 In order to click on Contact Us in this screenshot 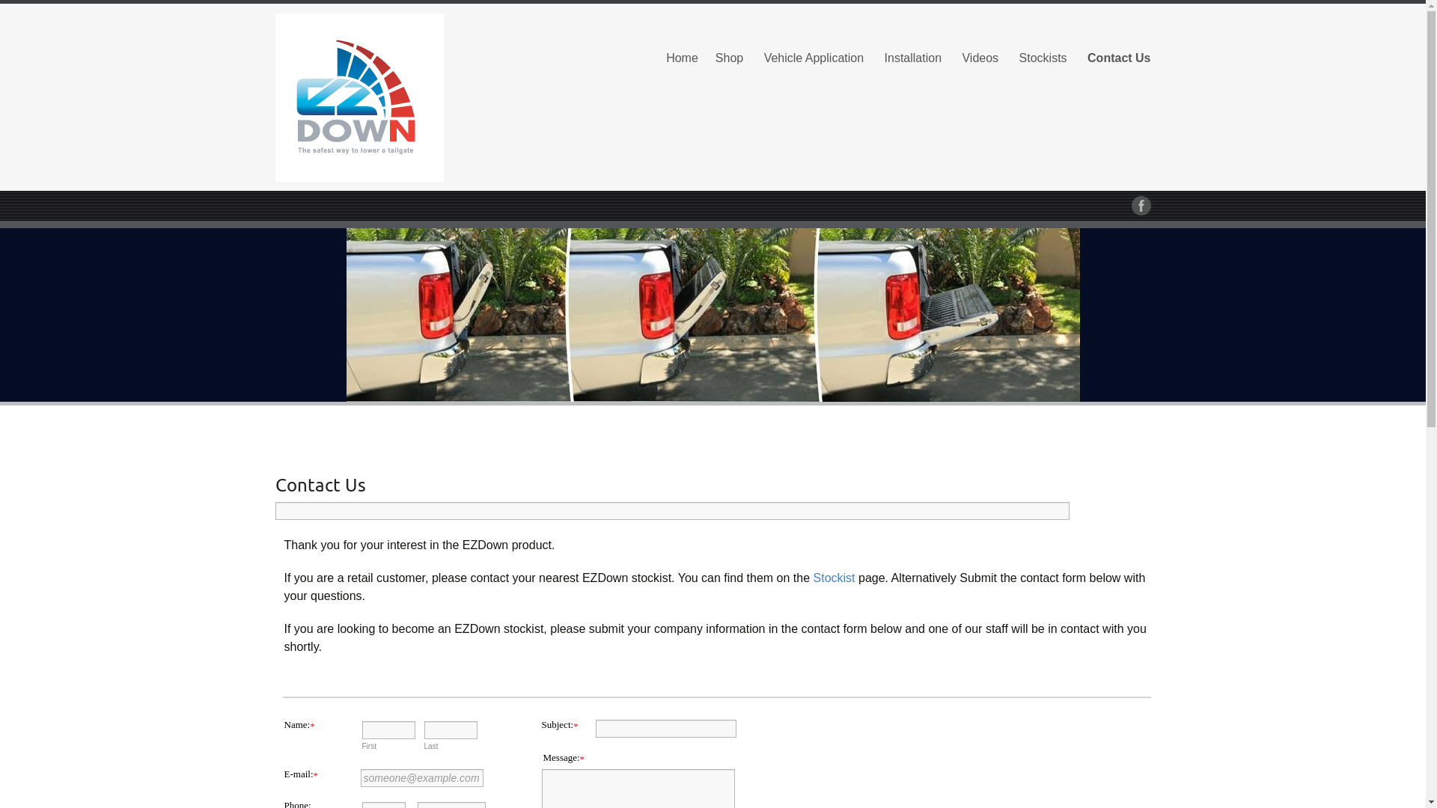, I will do `click(1119, 58)`.